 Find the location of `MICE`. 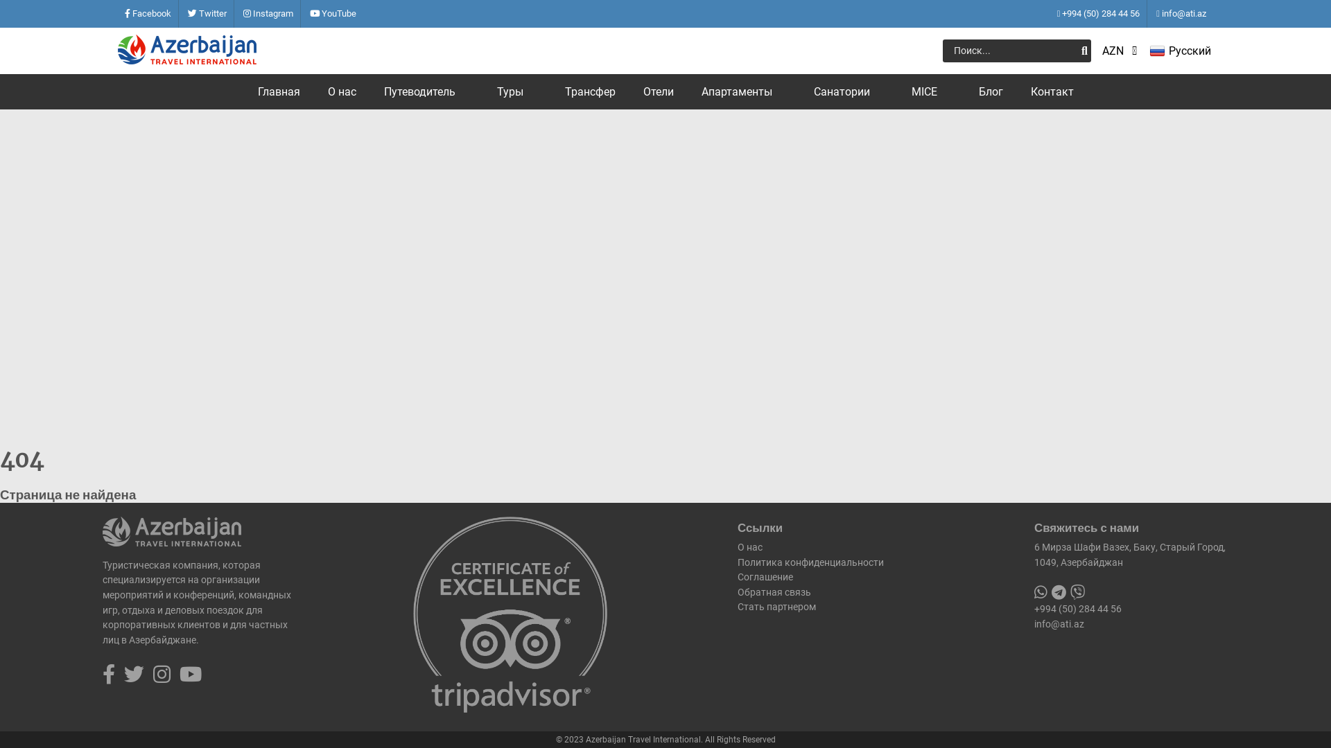

MICE is located at coordinates (930, 91).